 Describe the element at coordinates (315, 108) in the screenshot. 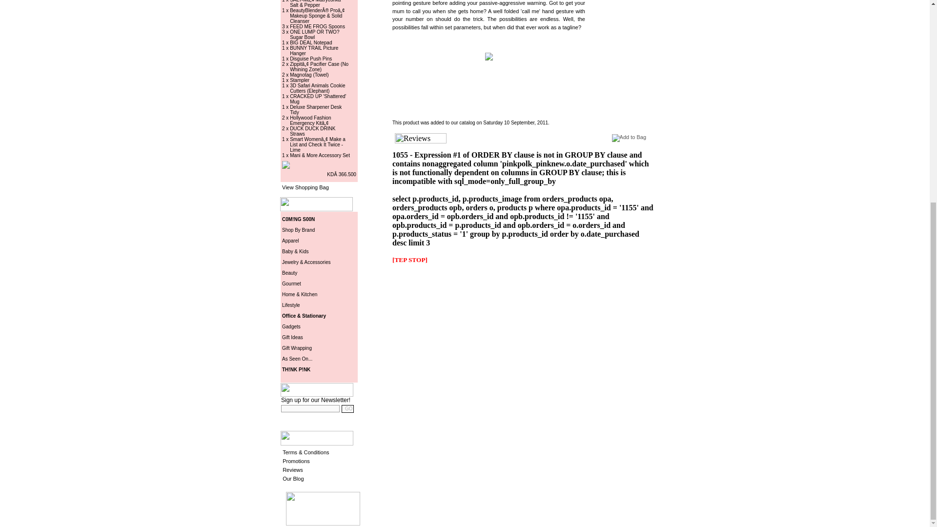

I see `Deluxe Sharpener Desk Tidy` at that location.